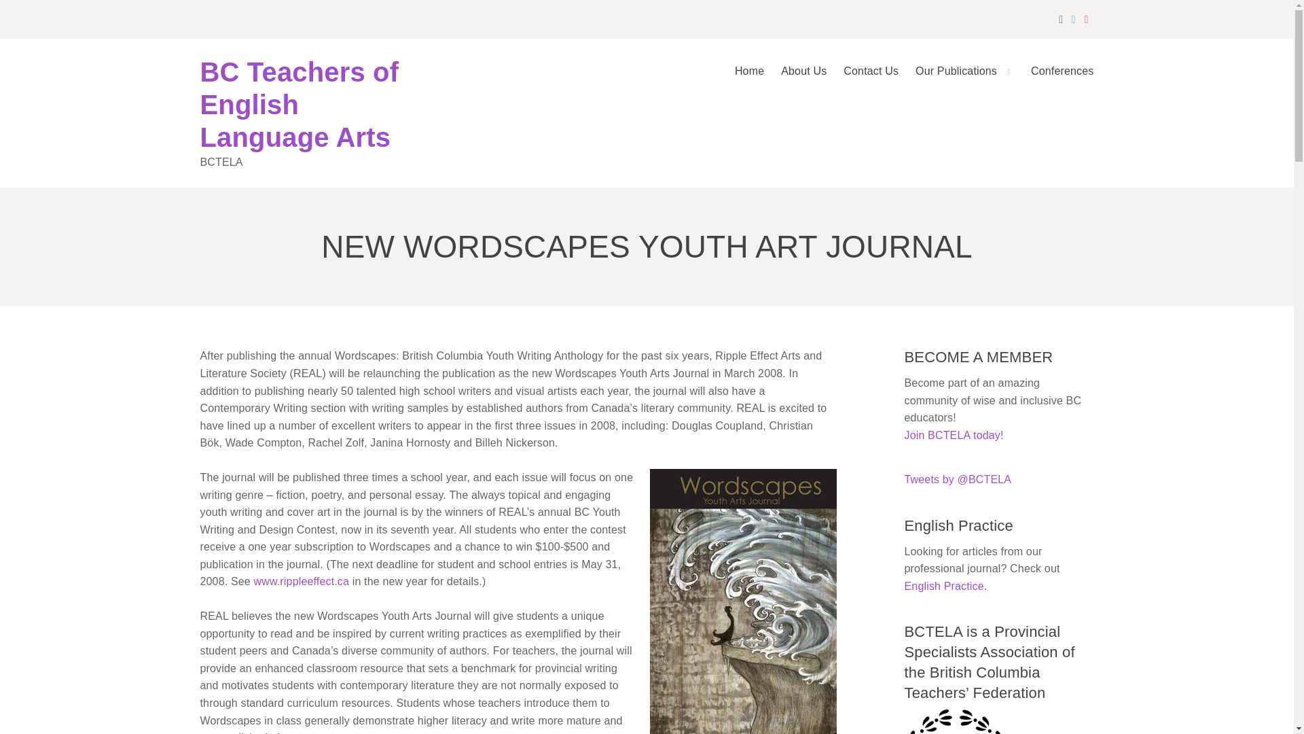 This screenshot has height=734, width=1304. Describe the element at coordinates (956, 76) in the screenshot. I see `Our Publications` at that location.